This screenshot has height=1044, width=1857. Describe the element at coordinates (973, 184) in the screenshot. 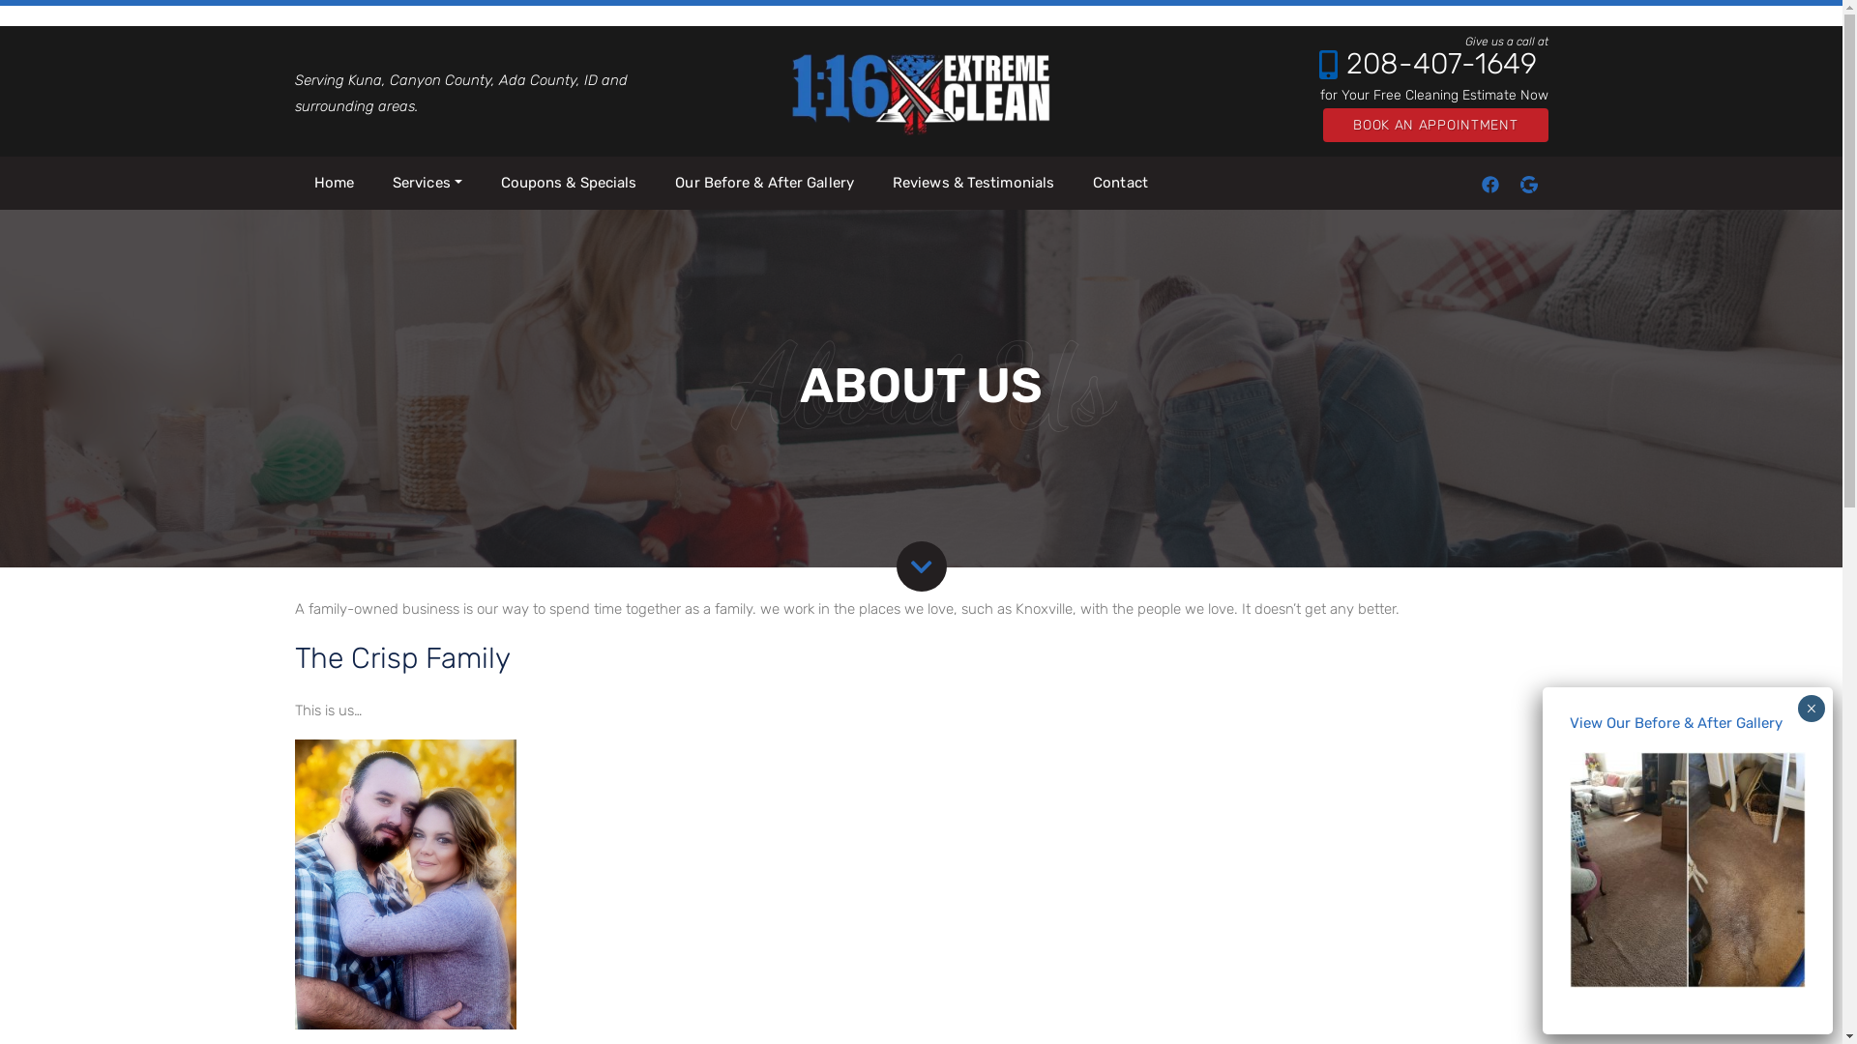

I see `Reviews & Testimonials` at that location.